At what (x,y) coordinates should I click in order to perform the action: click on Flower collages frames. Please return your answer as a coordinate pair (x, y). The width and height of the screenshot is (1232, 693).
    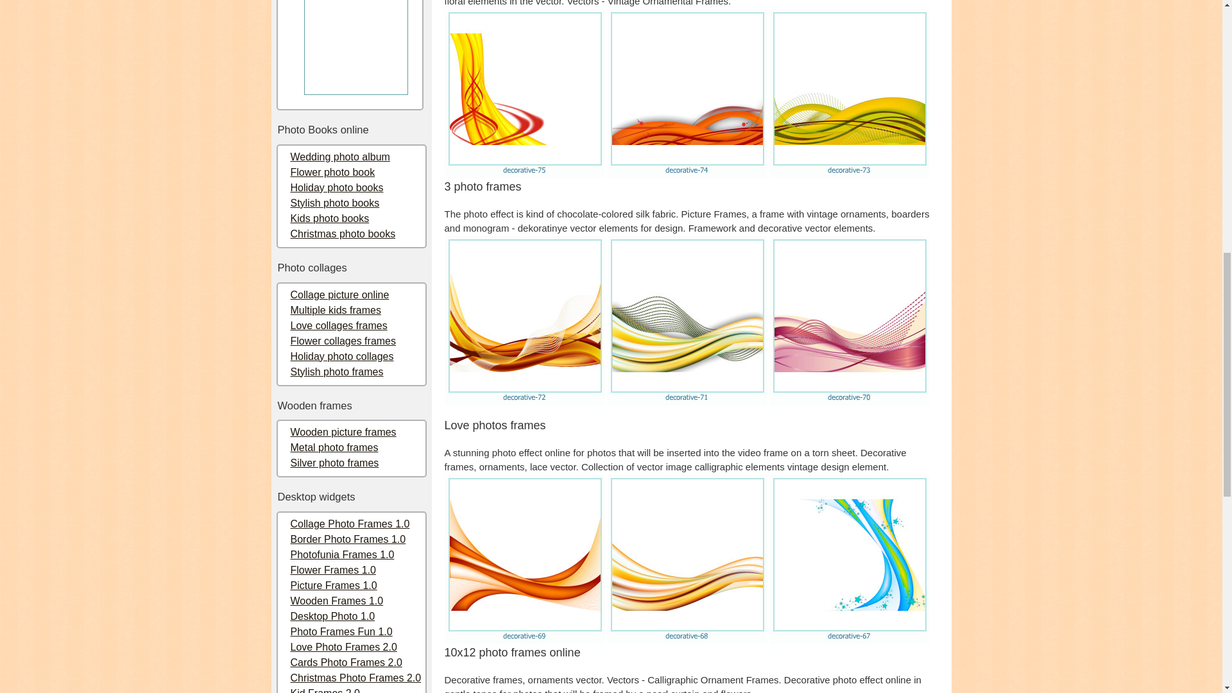
    Looking at the image, I should click on (343, 340).